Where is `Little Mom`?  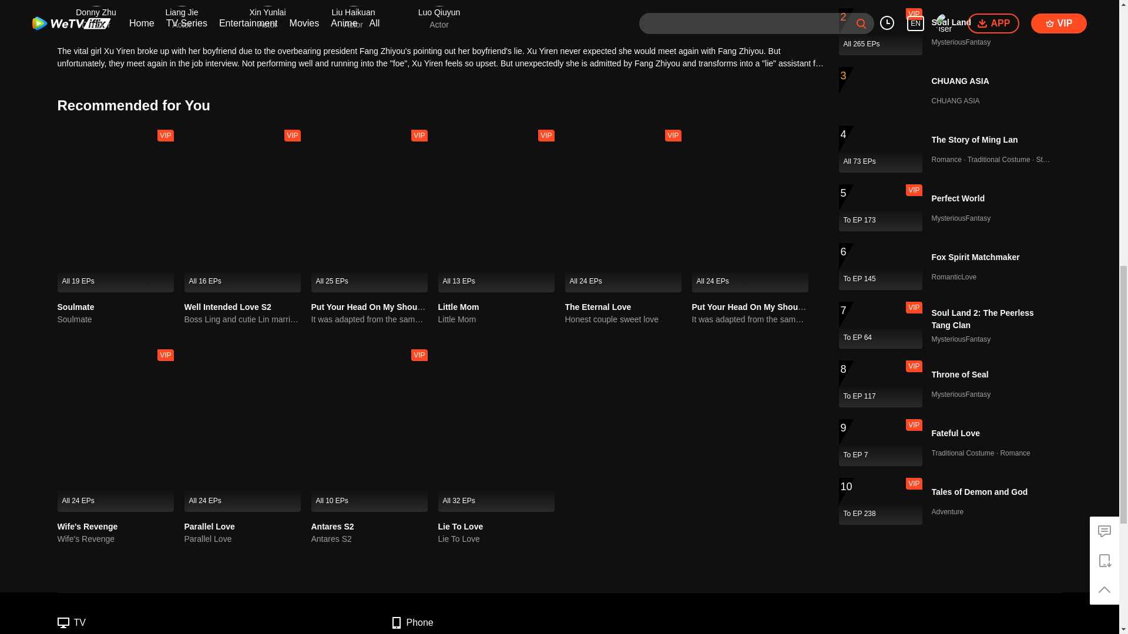
Little Mom is located at coordinates (459, 307).